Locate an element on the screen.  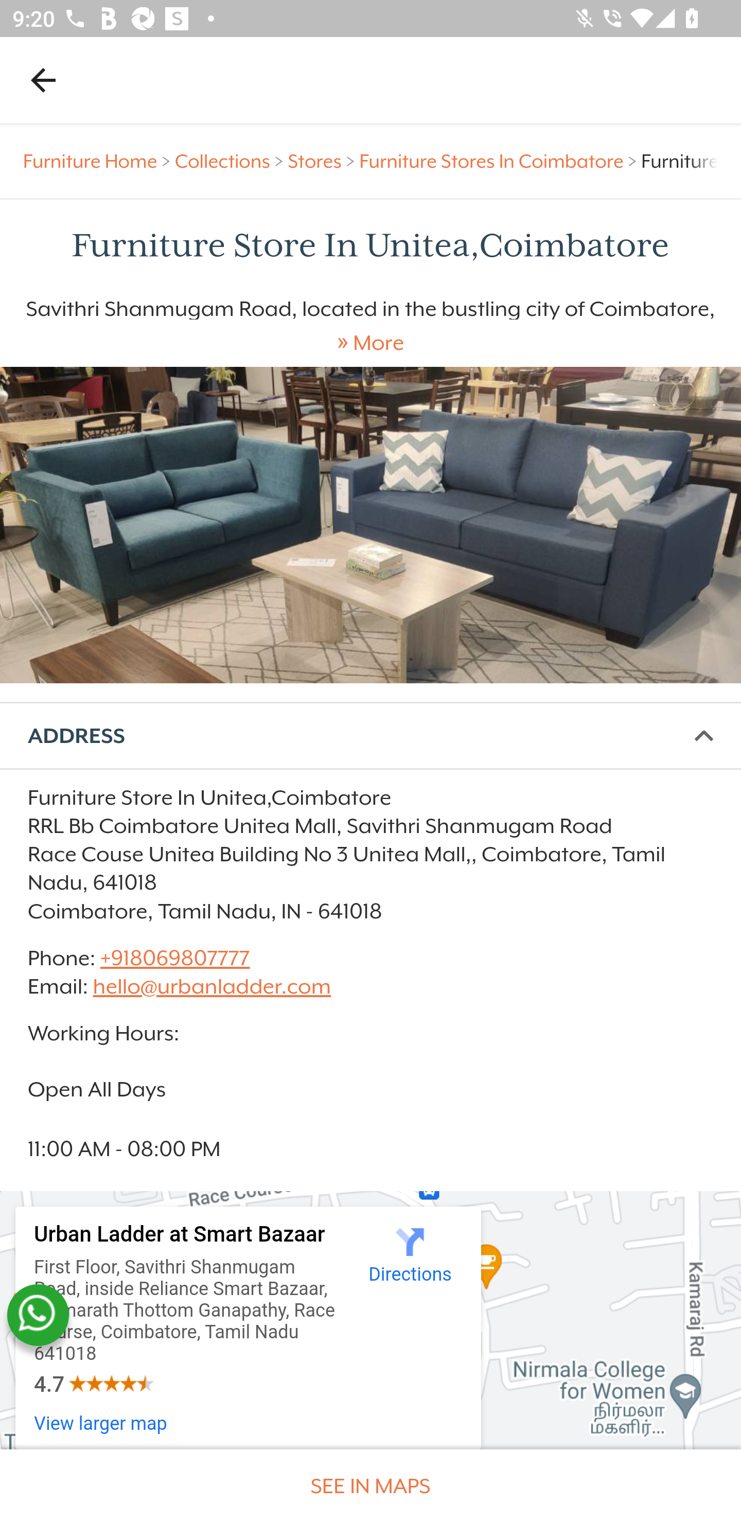
ADDRESS is located at coordinates (370, 736).